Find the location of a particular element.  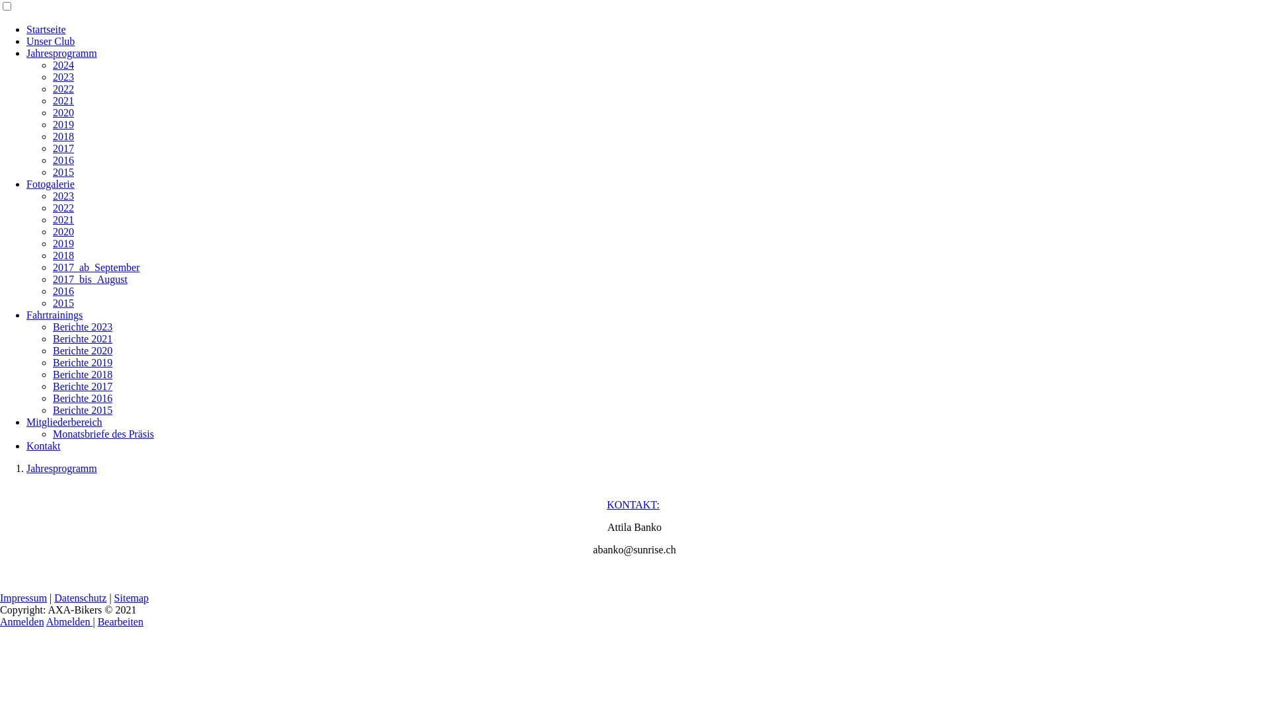

2016 is located at coordinates (63, 160).